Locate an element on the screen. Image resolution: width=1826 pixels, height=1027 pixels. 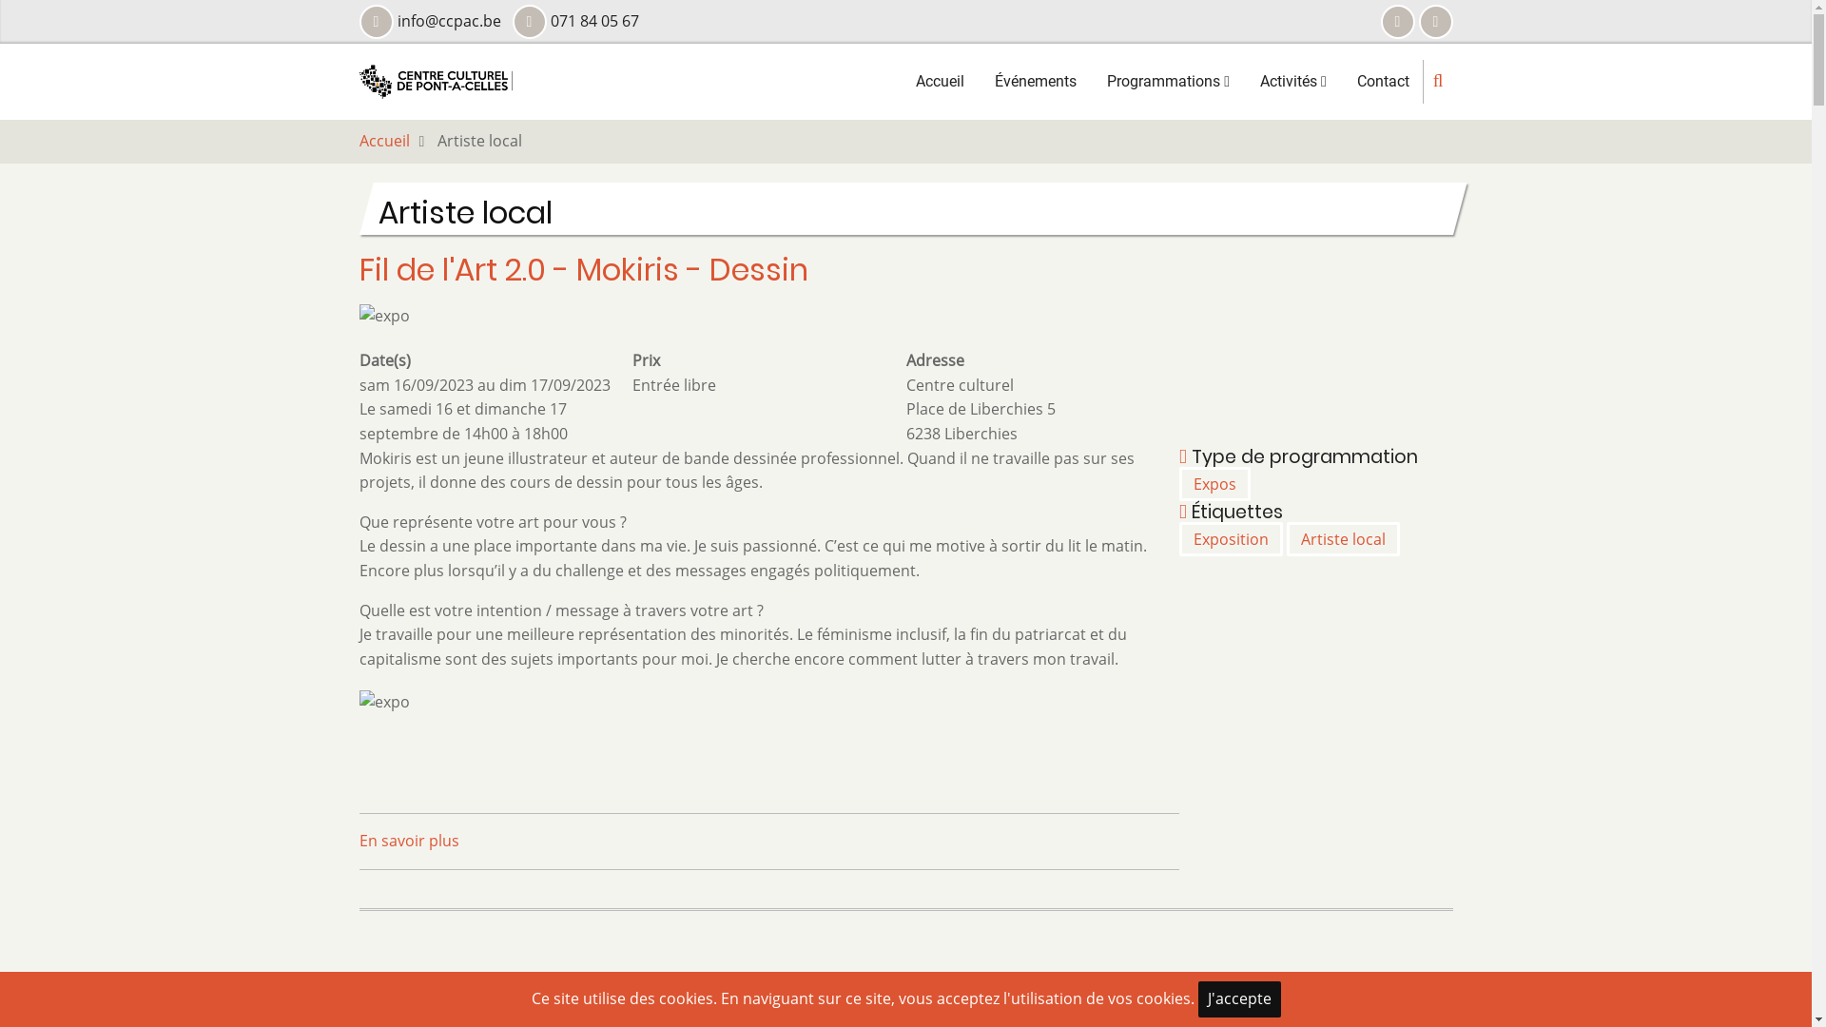
Programmations is located at coordinates (1168, 82).